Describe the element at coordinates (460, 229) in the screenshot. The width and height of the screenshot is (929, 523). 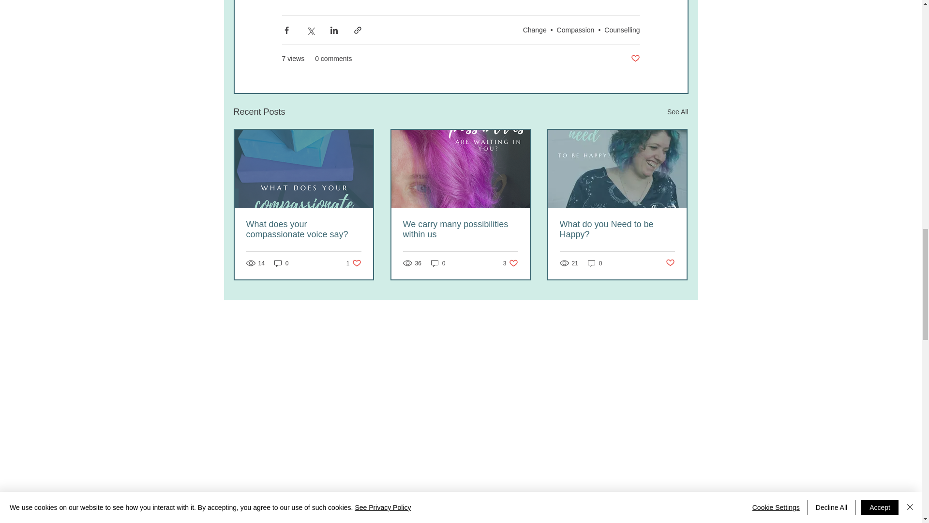
I see `We carry many possibilities within us` at that location.